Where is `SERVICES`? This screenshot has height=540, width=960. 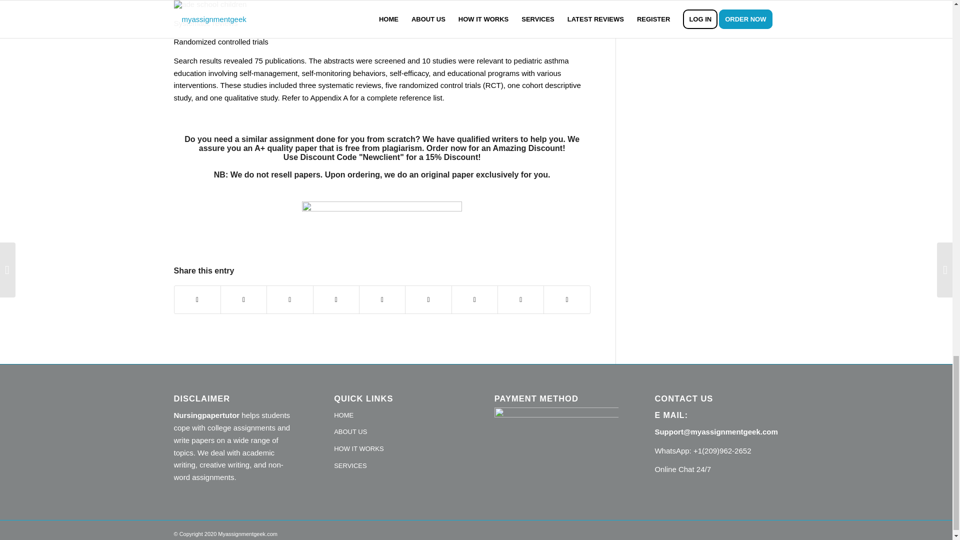 SERVICES is located at coordinates (396, 466).